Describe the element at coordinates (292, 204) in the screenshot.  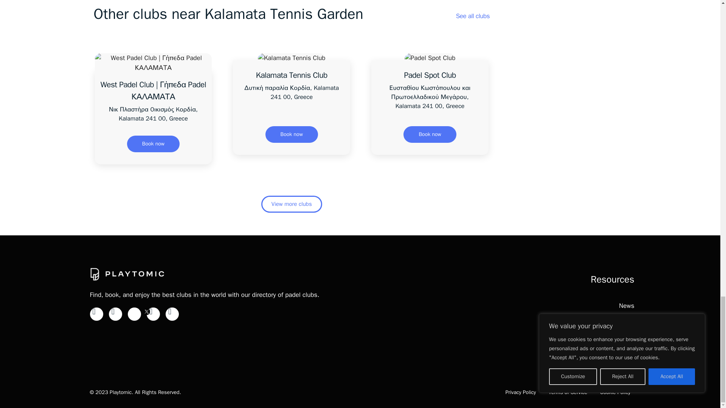
I see `View more clubs` at that location.